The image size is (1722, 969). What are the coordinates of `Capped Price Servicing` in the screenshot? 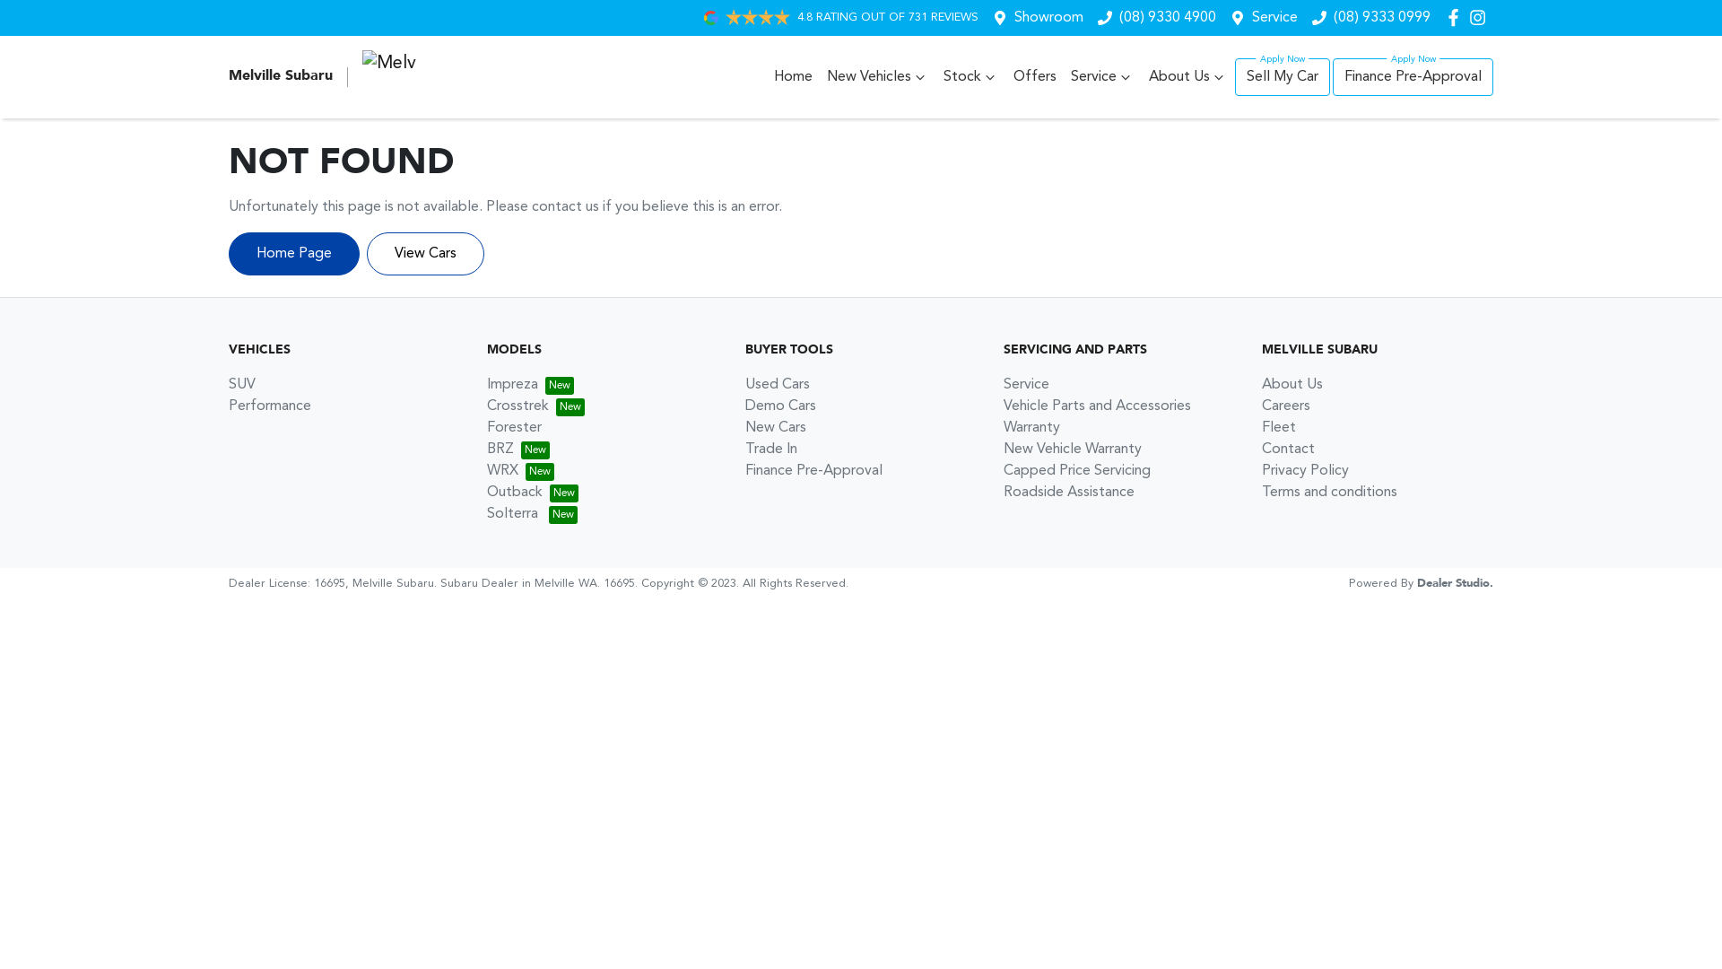 It's located at (1077, 471).